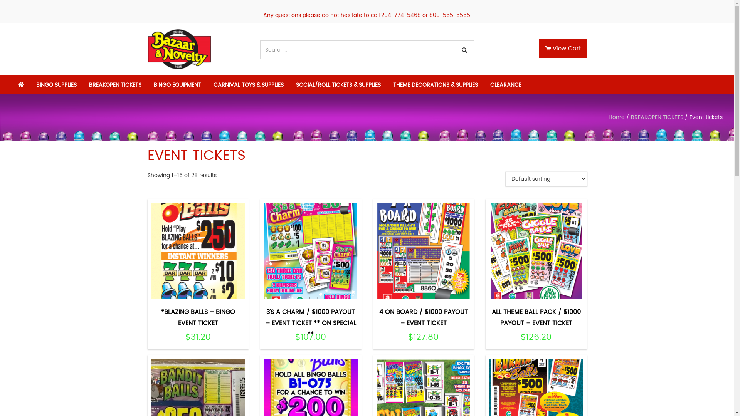 The width and height of the screenshot is (740, 416). Describe the element at coordinates (249, 85) in the screenshot. I see `CARNIVAL TOYS & SUPPLIES` at that location.